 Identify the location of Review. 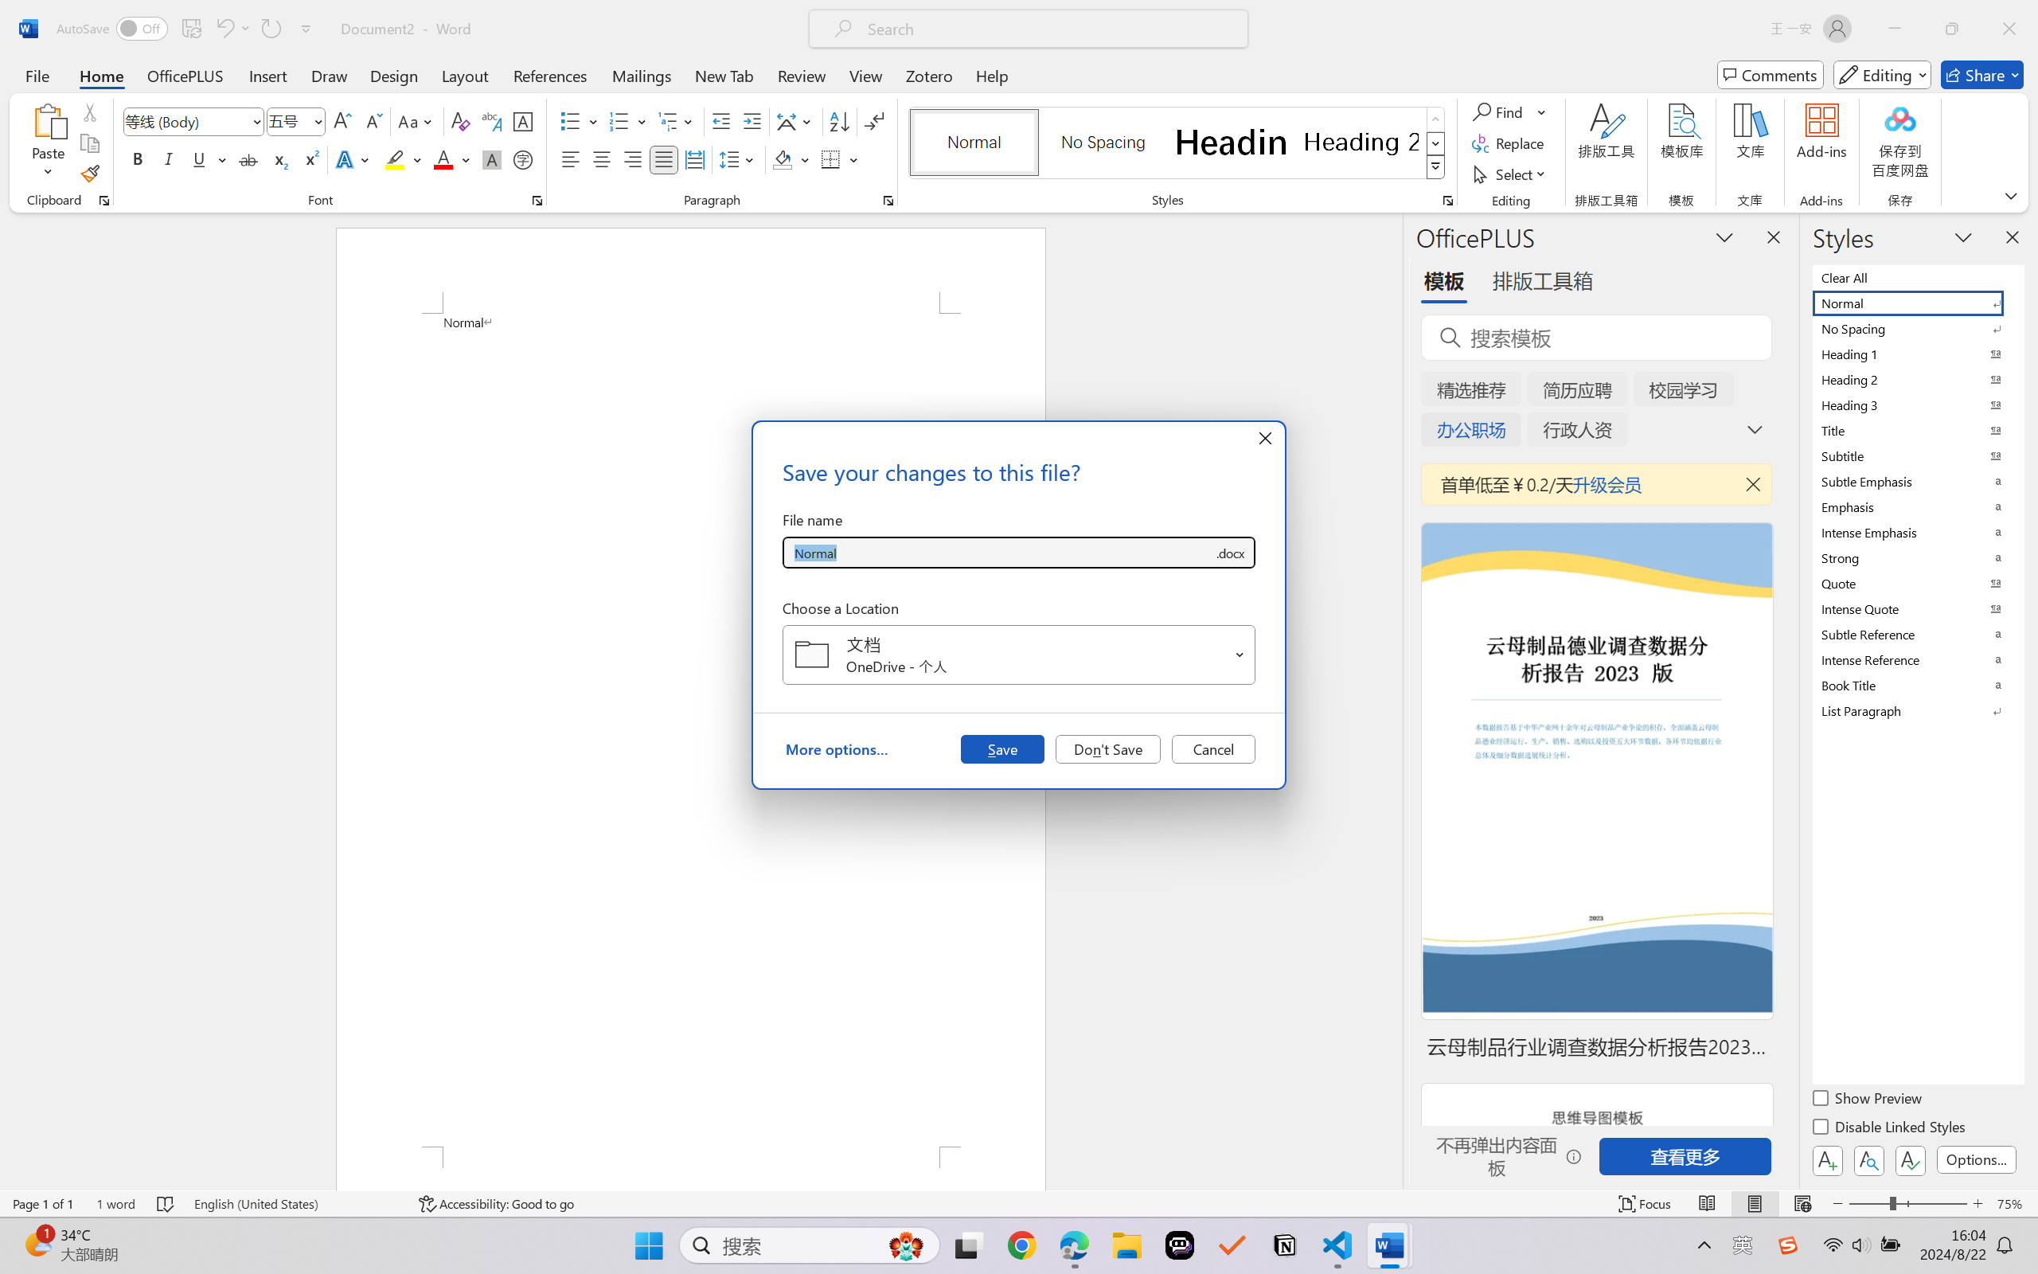
(802, 75).